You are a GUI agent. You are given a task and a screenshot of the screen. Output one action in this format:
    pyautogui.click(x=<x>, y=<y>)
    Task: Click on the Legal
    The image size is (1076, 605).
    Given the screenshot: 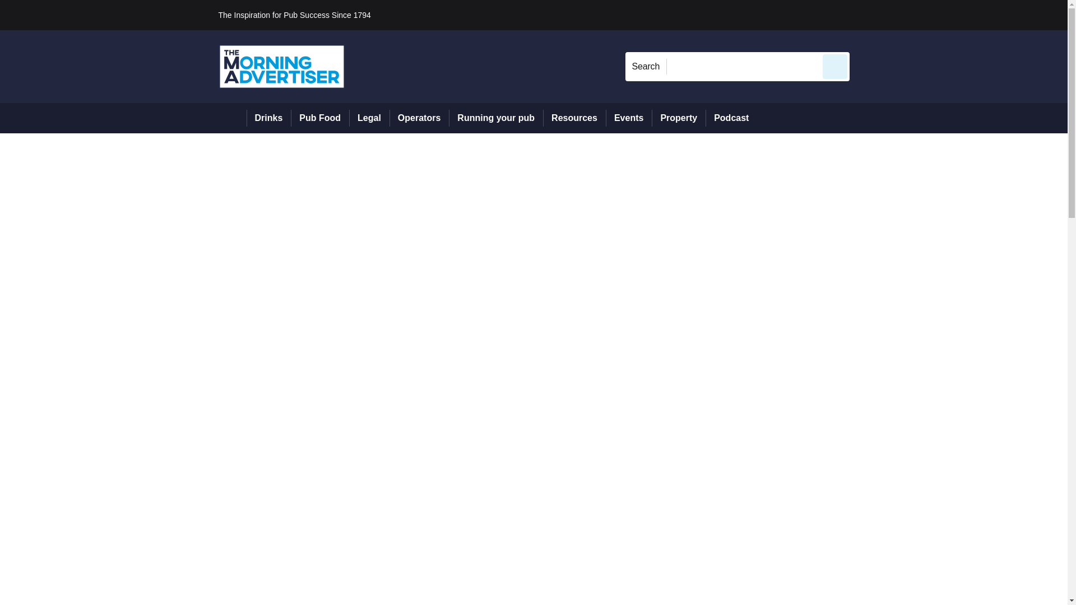 What is the action you would take?
    pyautogui.click(x=369, y=118)
    